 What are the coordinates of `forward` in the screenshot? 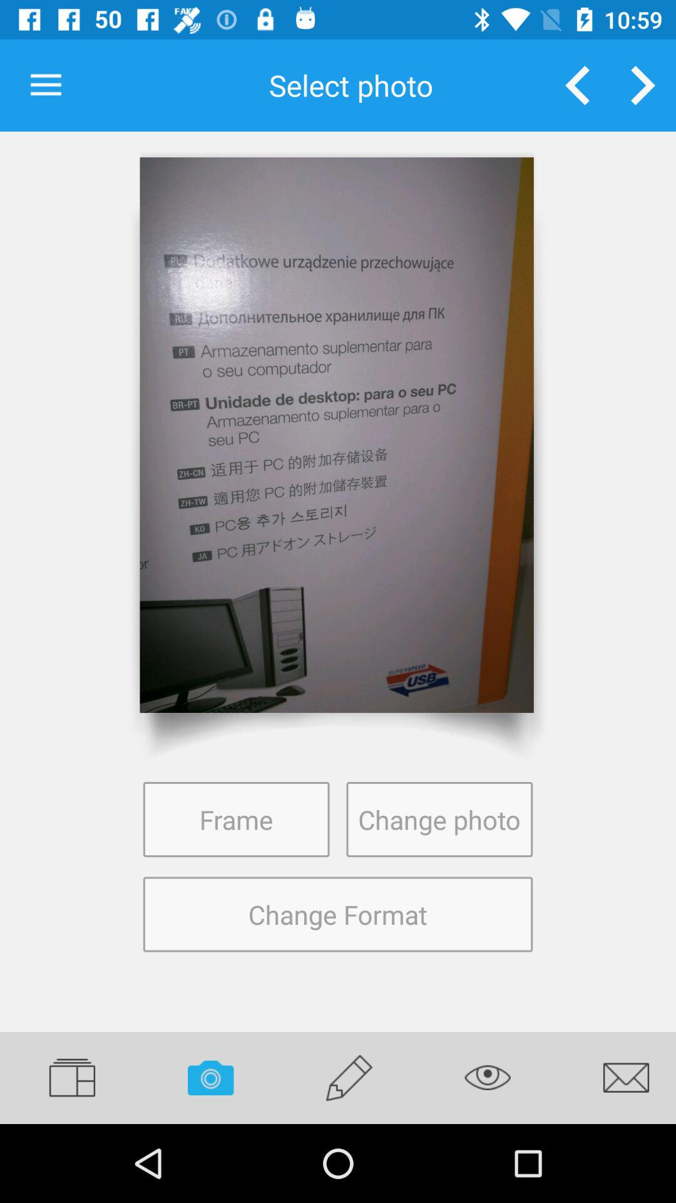 It's located at (643, 85).